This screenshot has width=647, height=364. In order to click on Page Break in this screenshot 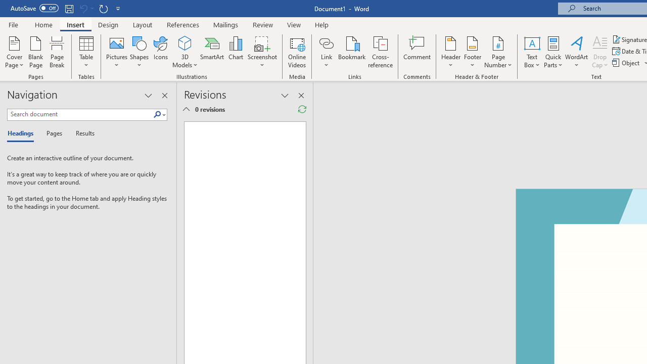, I will do `click(57, 52)`.